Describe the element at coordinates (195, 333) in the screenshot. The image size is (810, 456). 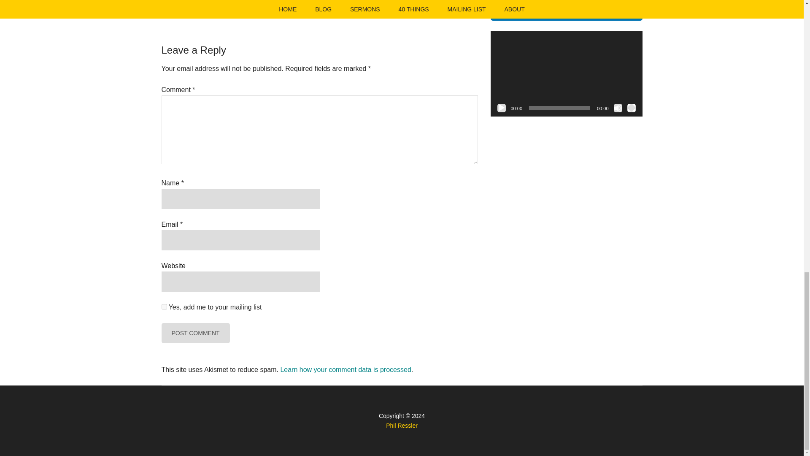
I see `Post Comment` at that location.